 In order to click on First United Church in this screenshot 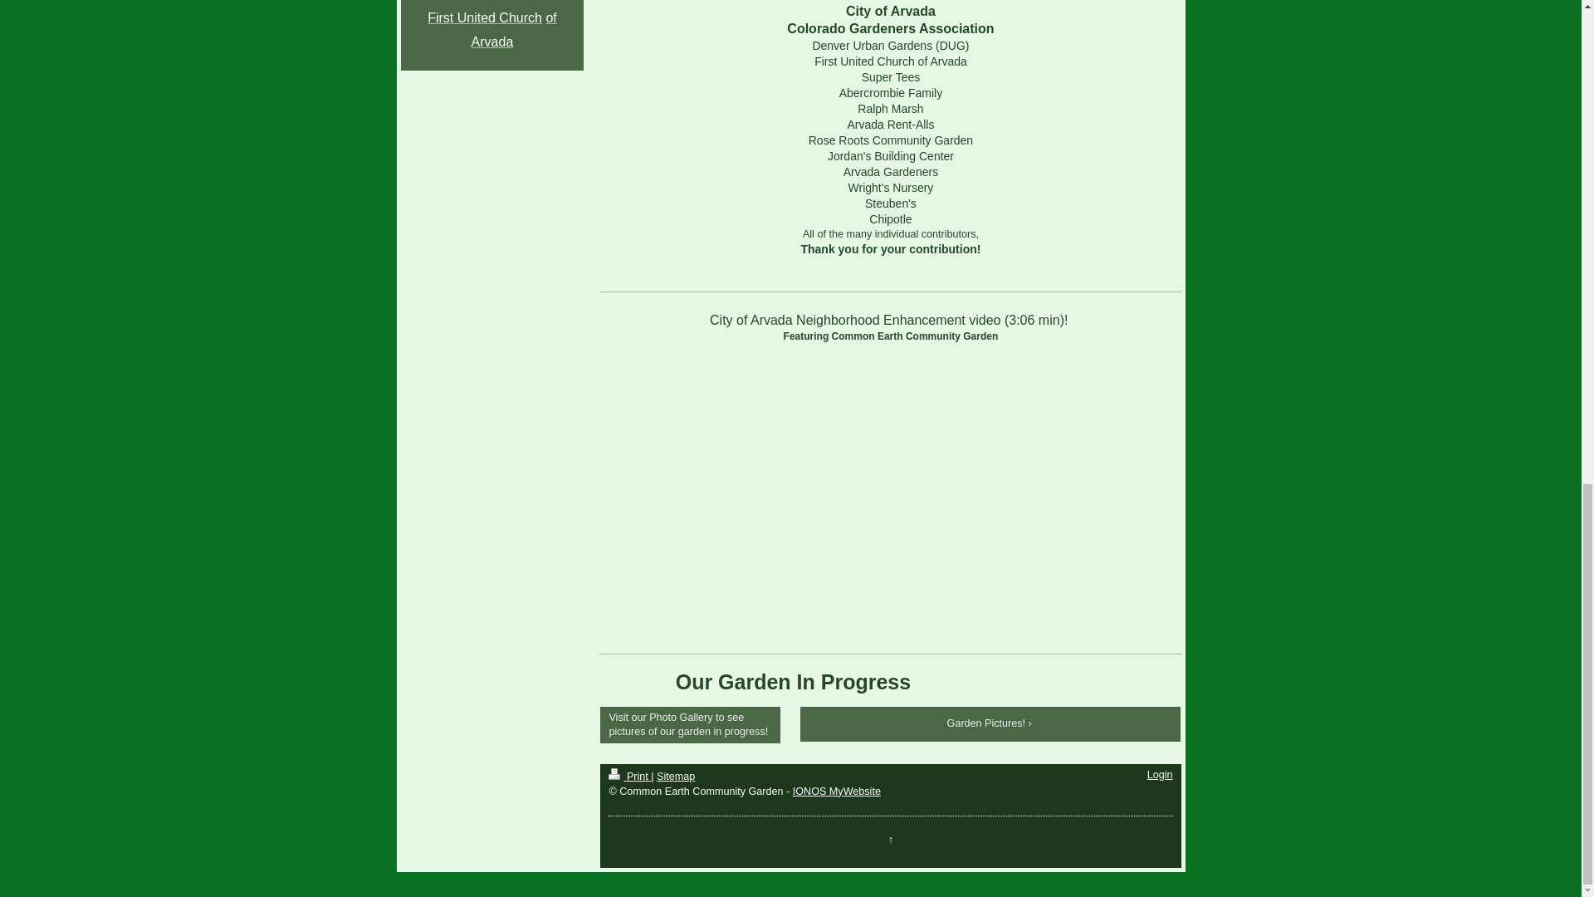, I will do `click(484, 17)`.